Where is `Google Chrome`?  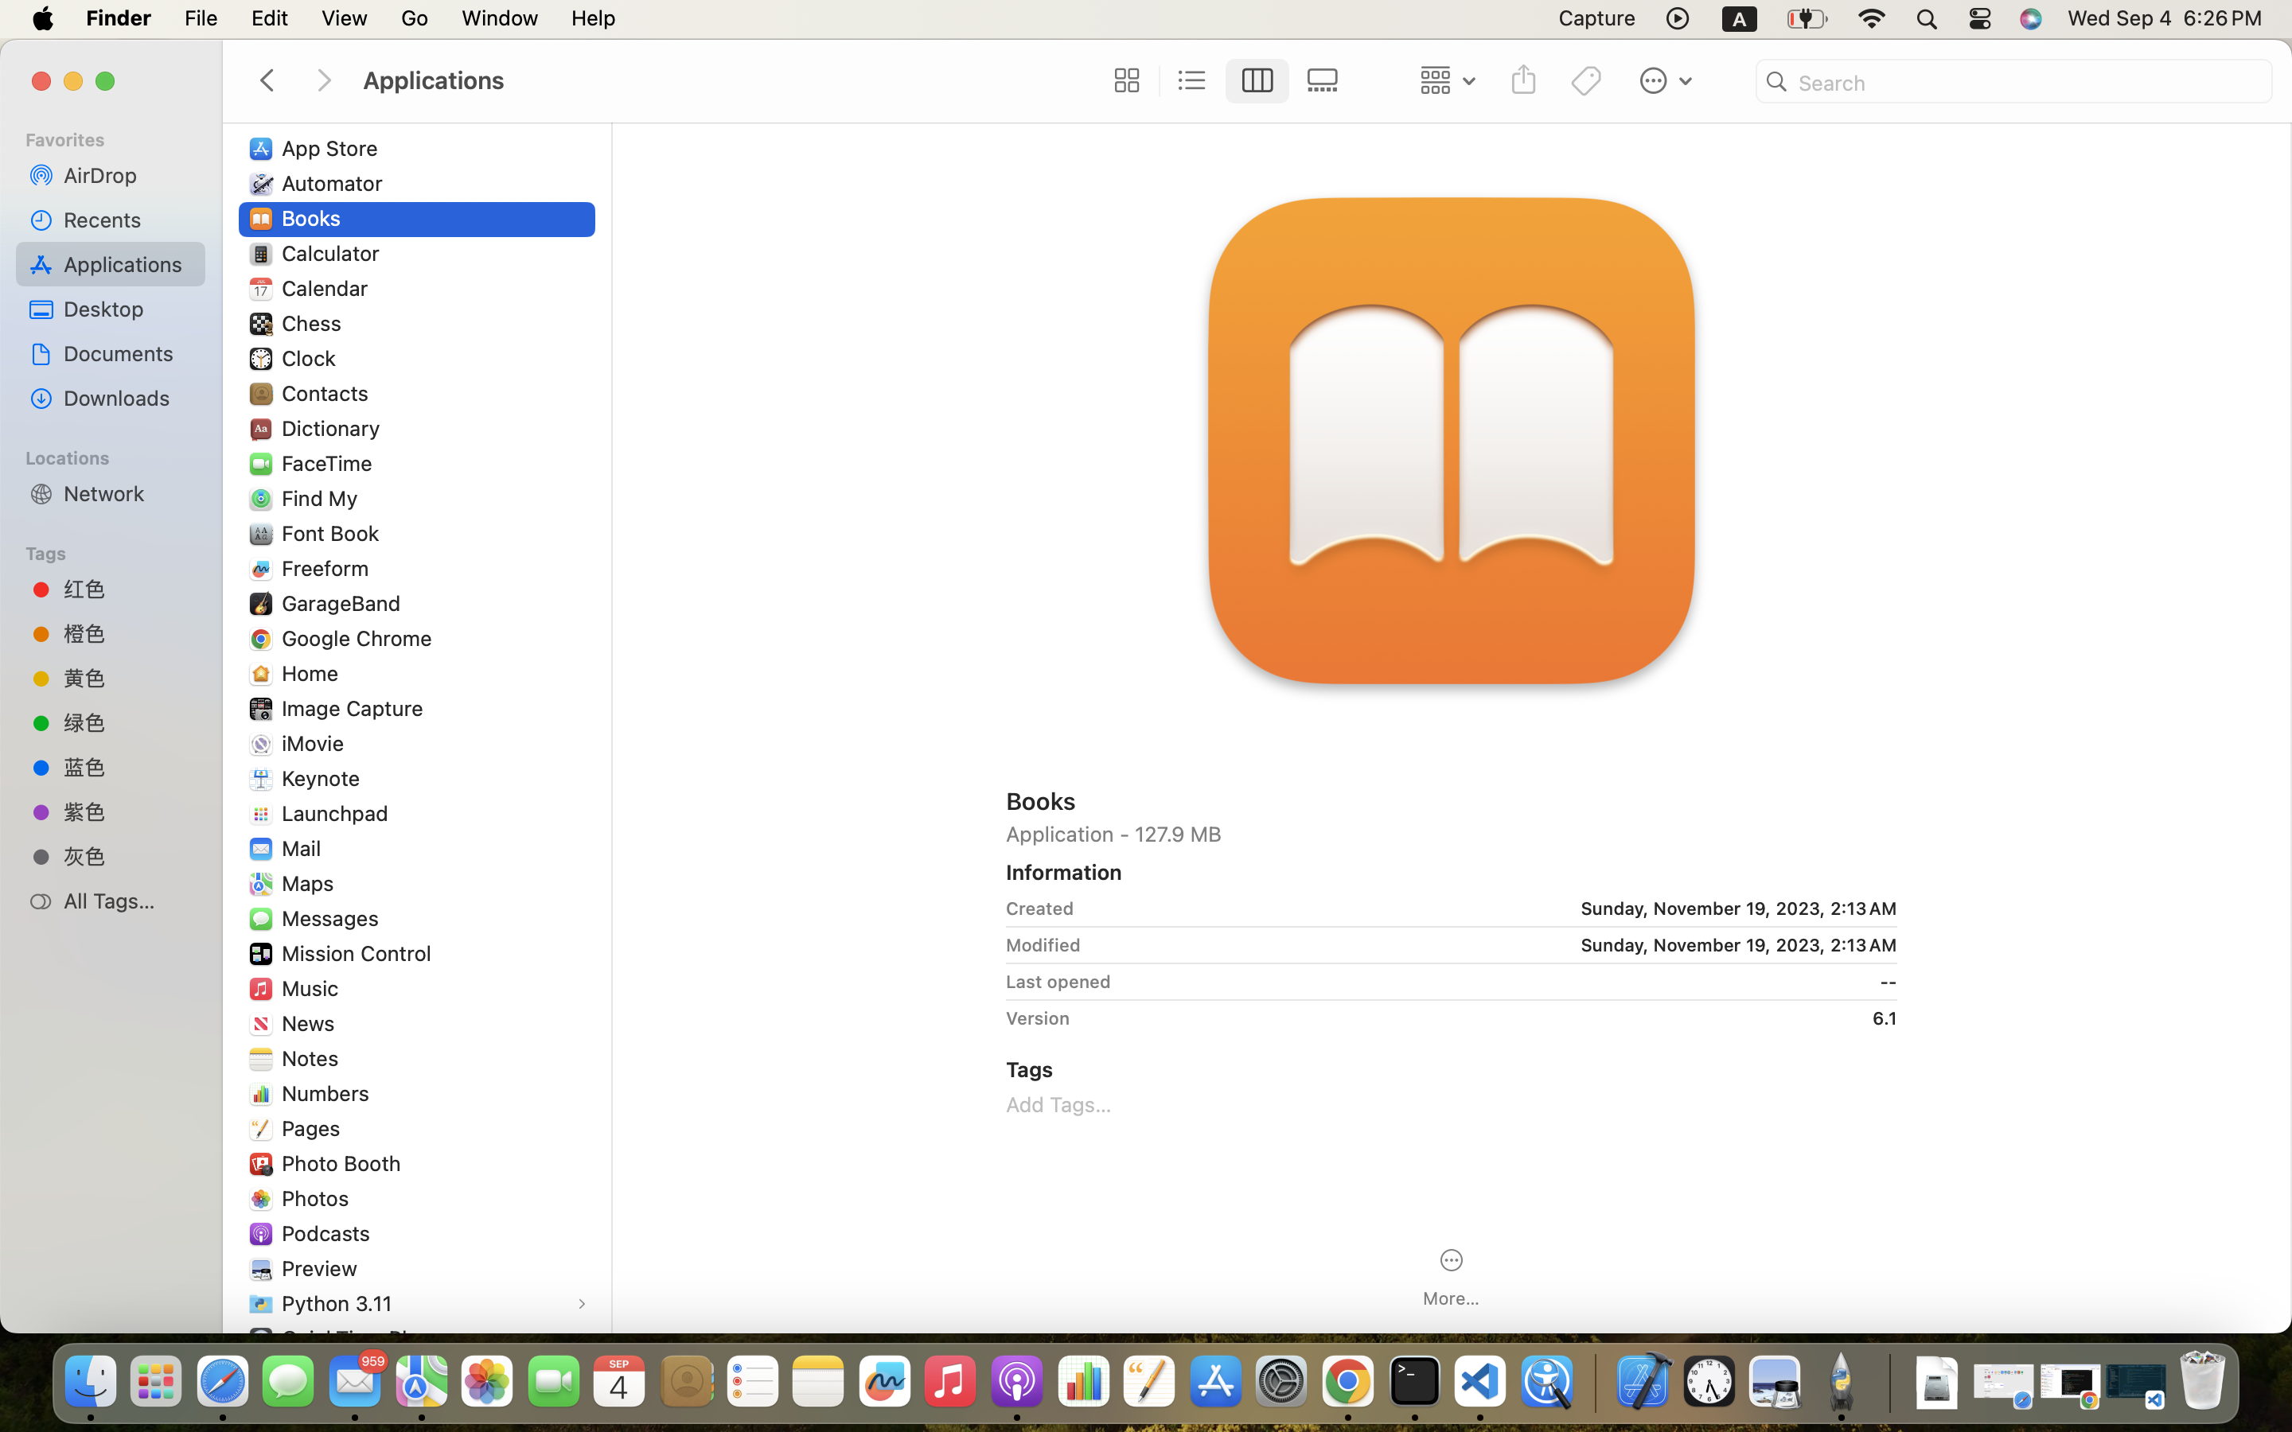 Google Chrome is located at coordinates (361, 638).